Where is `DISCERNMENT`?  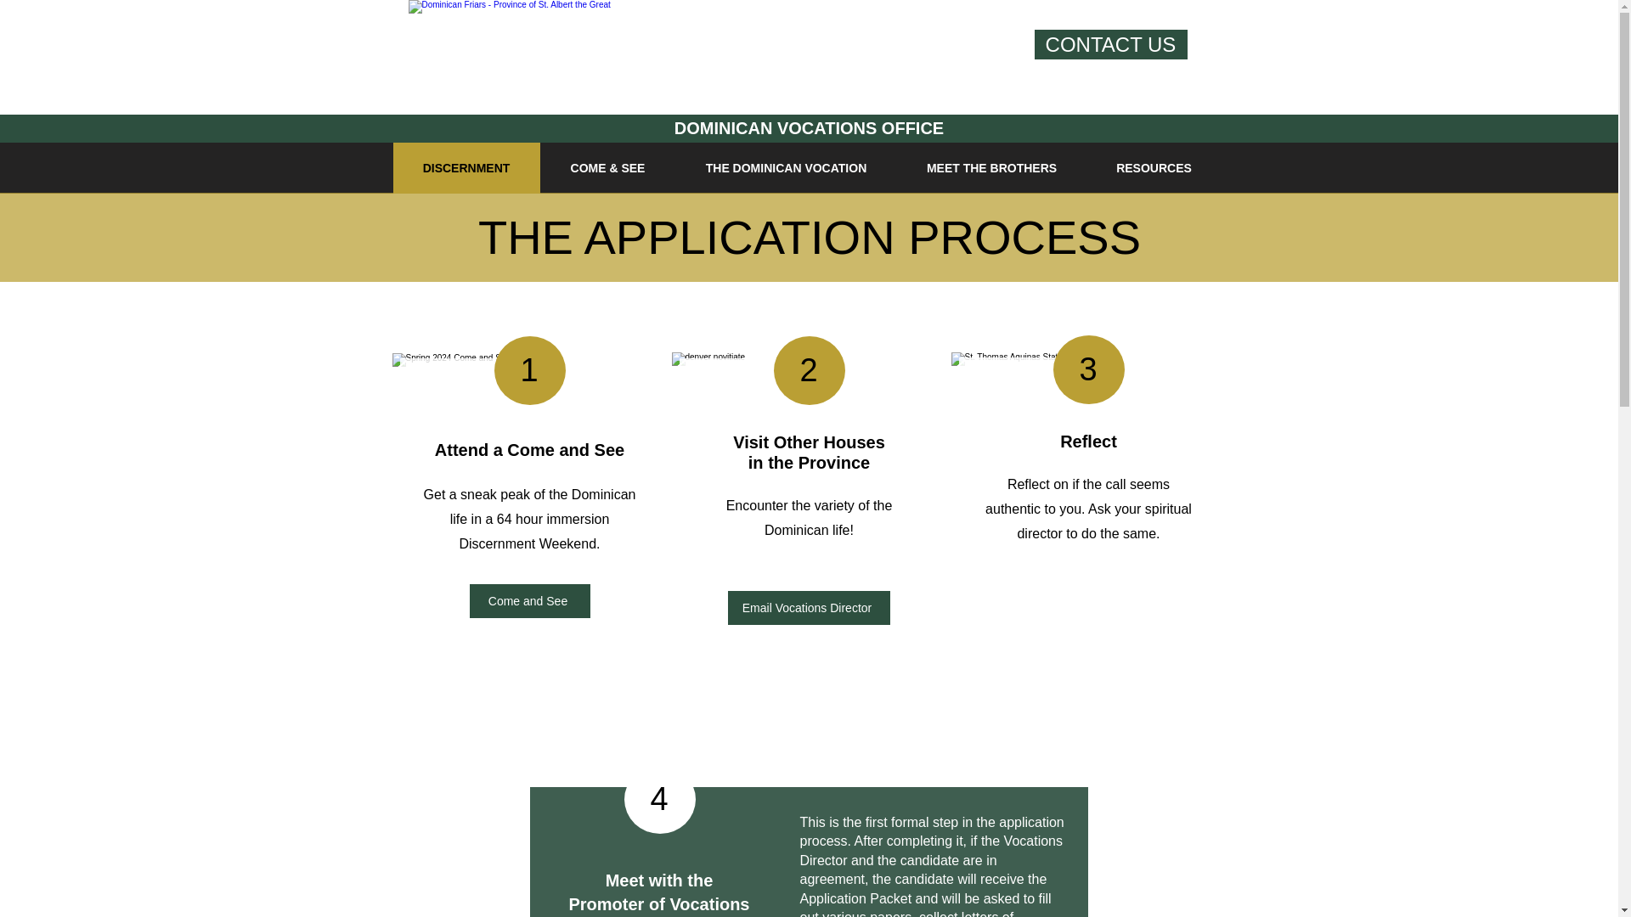
DISCERNMENT is located at coordinates (466, 168).